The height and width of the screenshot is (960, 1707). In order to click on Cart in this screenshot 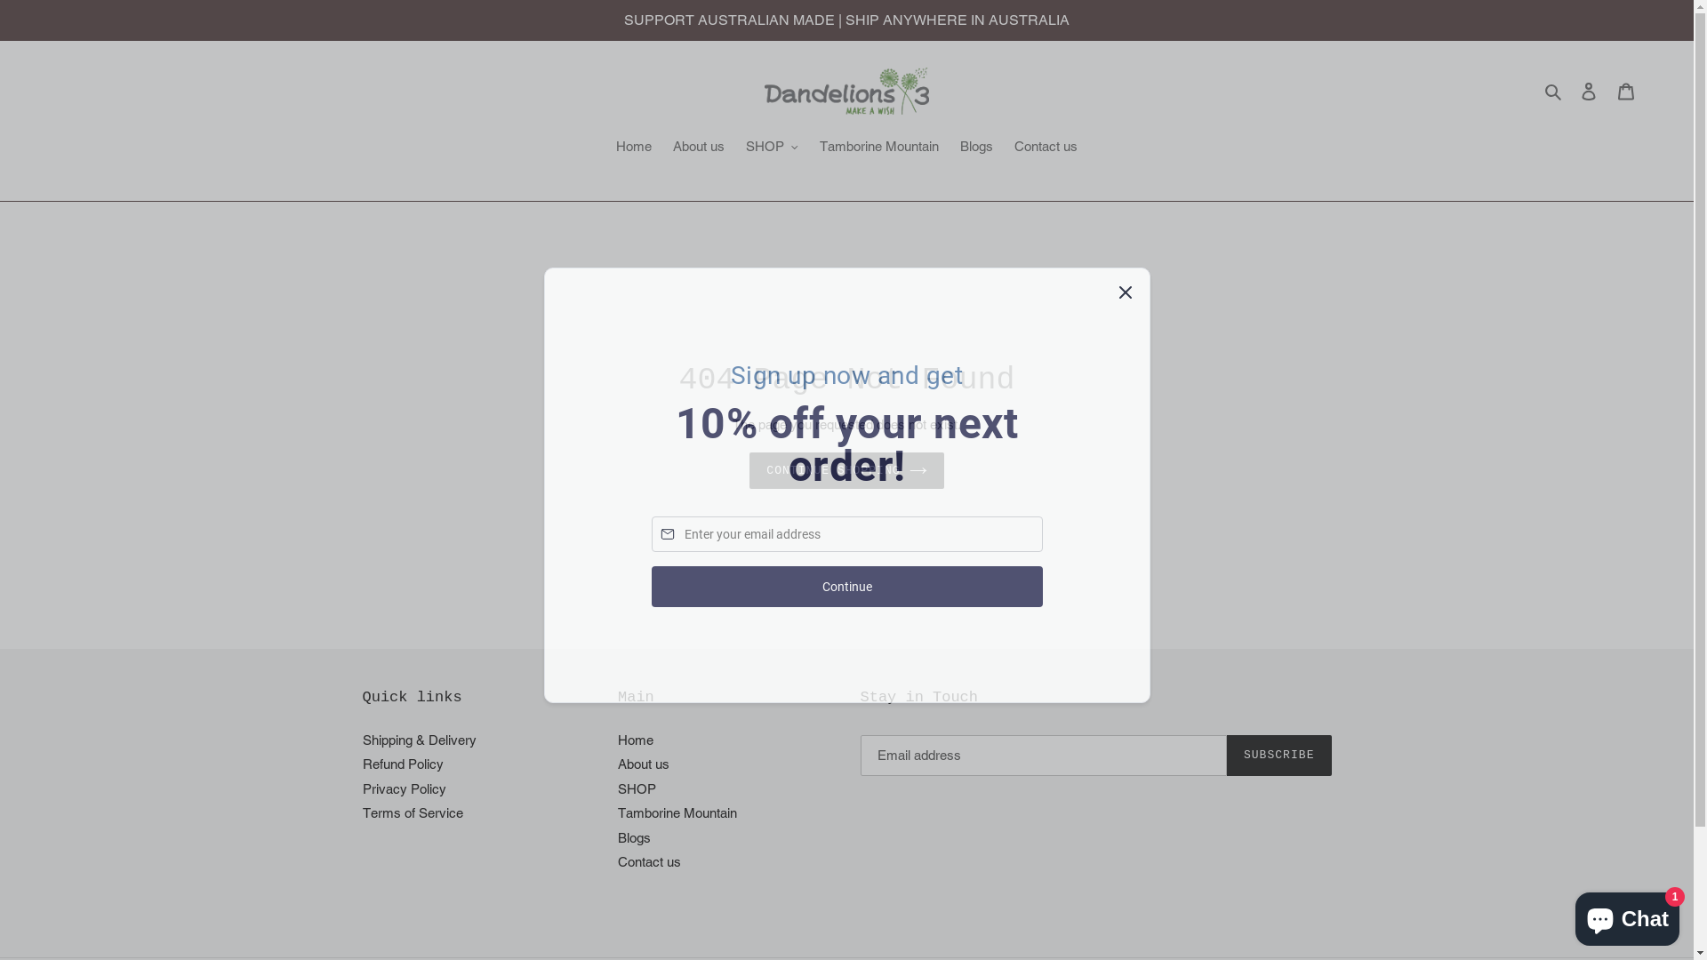, I will do `click(1626, 91)`.